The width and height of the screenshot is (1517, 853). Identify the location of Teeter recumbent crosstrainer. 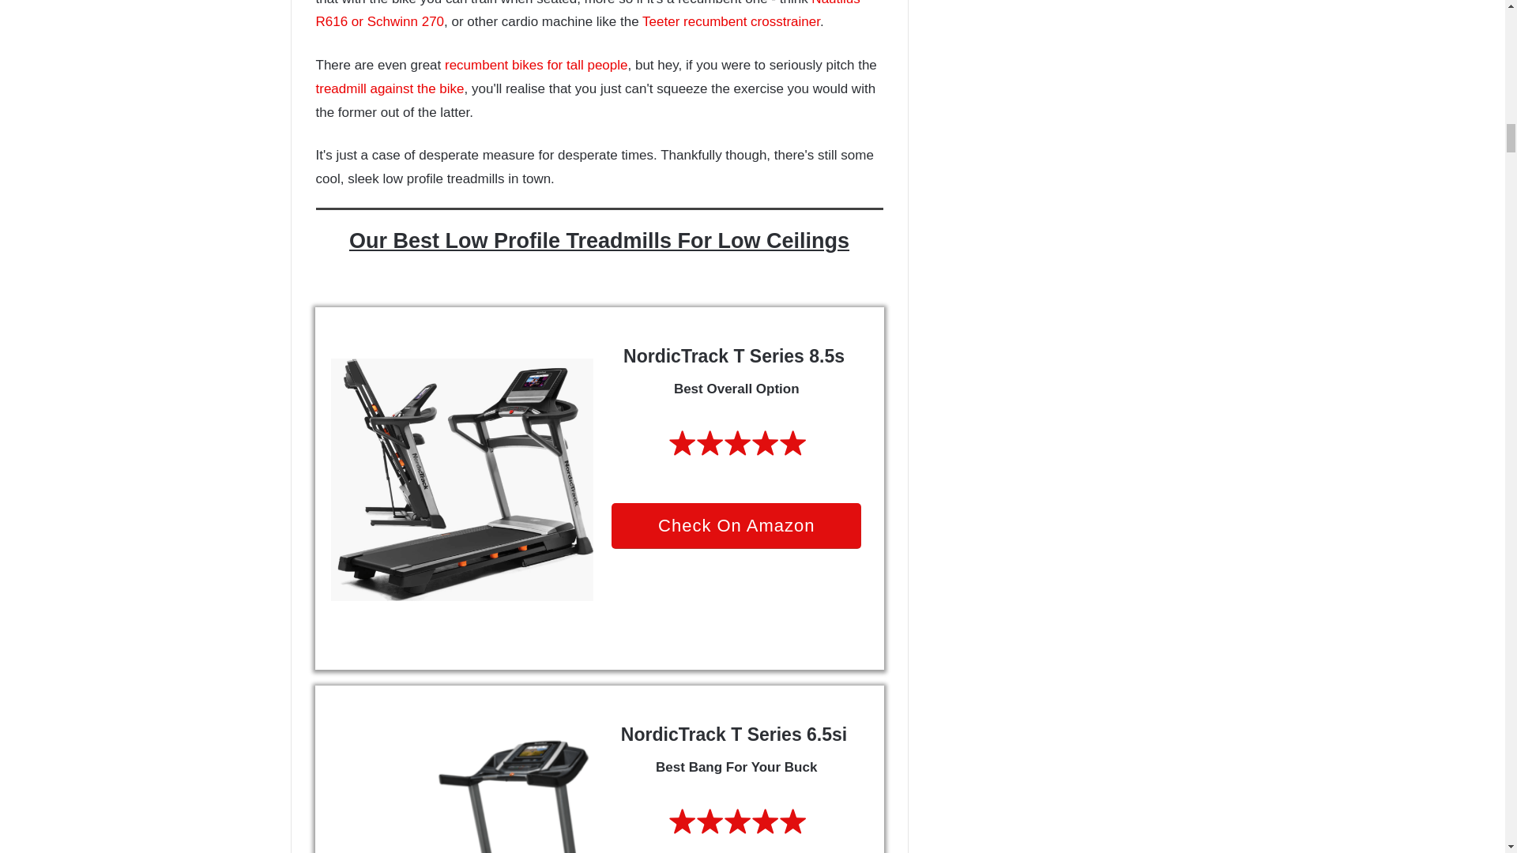
(731, 21).